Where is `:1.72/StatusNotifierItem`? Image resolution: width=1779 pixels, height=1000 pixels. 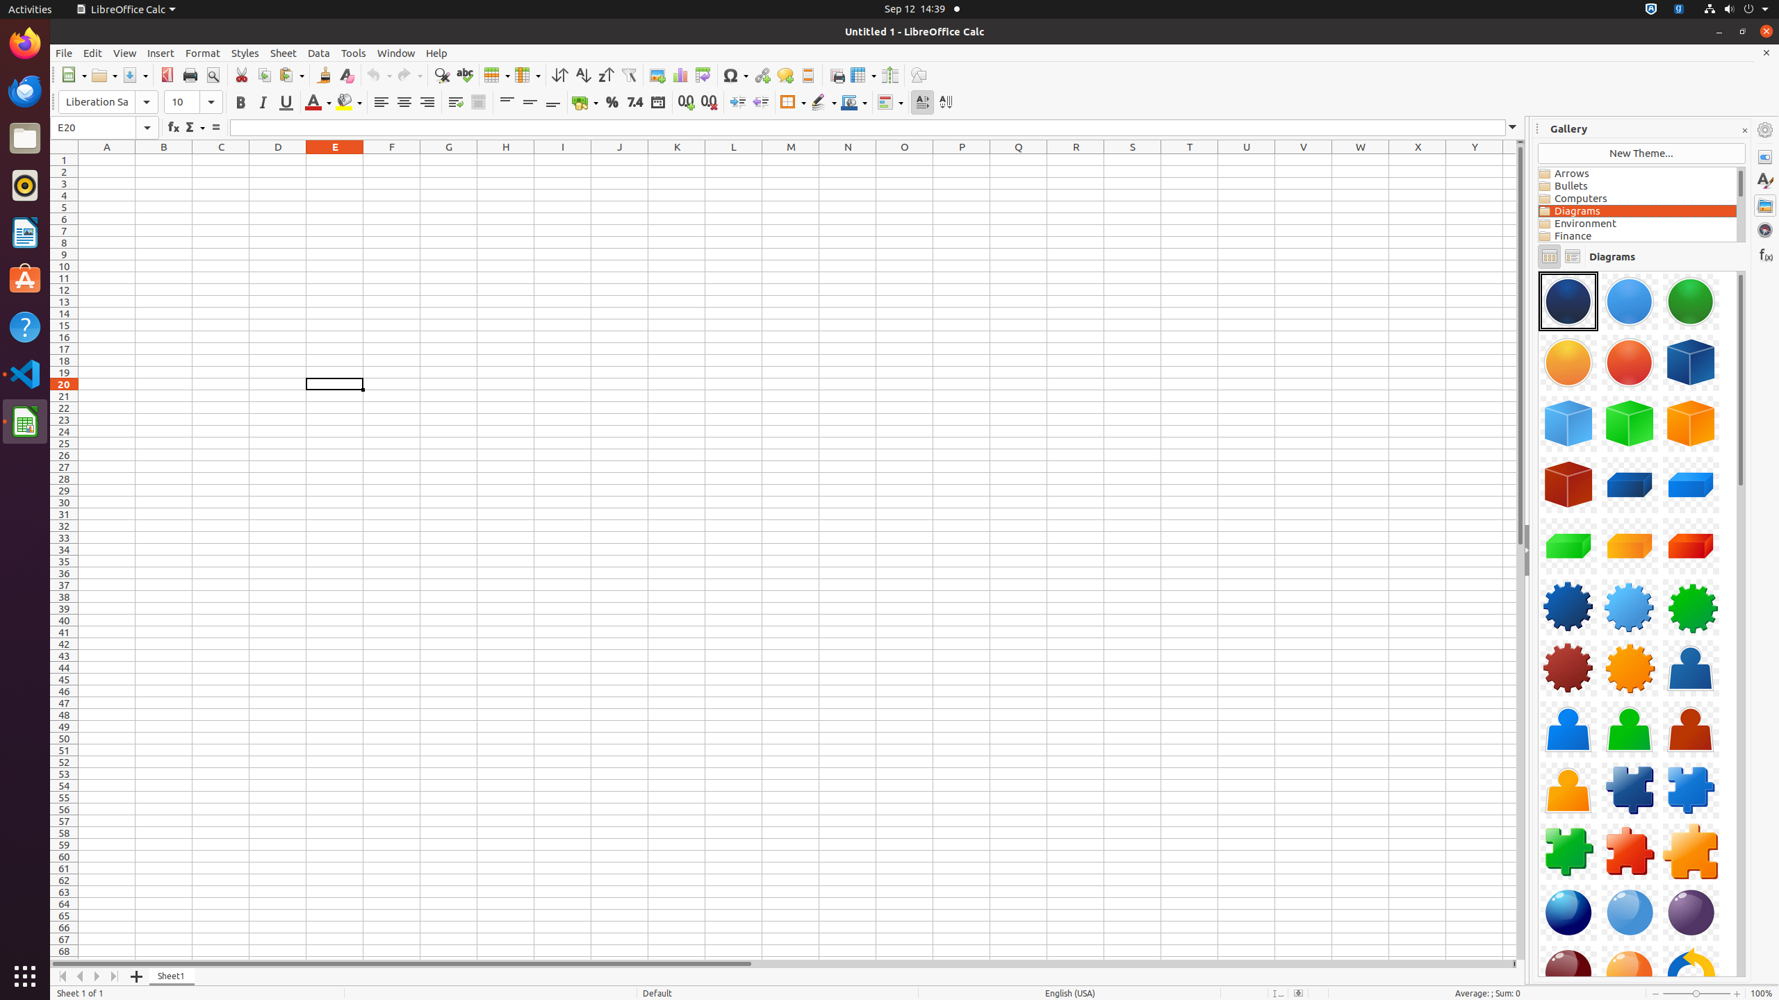
:1.72/StatusNotifierItem is located at coordinates (1651, 10).